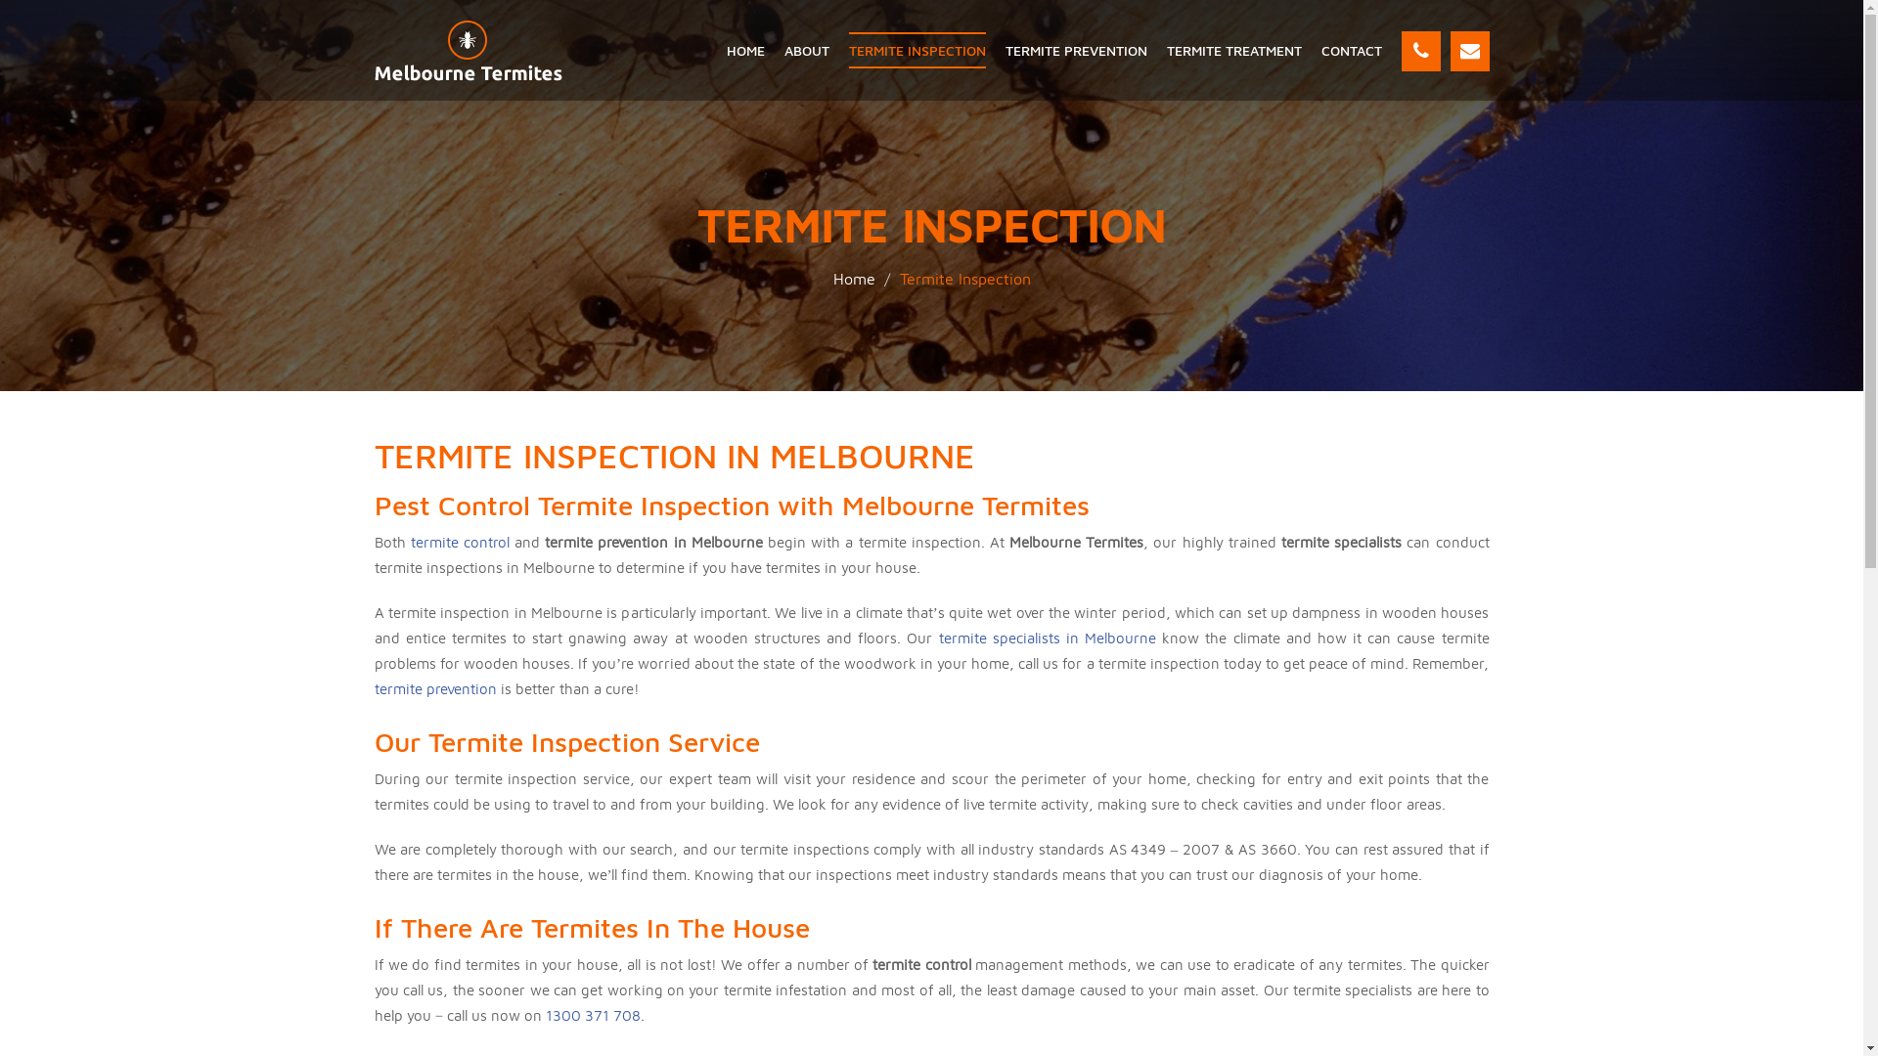 The width and height of the screenshot is (1878, 1056). What do you see at coordinates (434, 688) in the screenshot?
I see `termite prevention` at bounding box center [434, 688].